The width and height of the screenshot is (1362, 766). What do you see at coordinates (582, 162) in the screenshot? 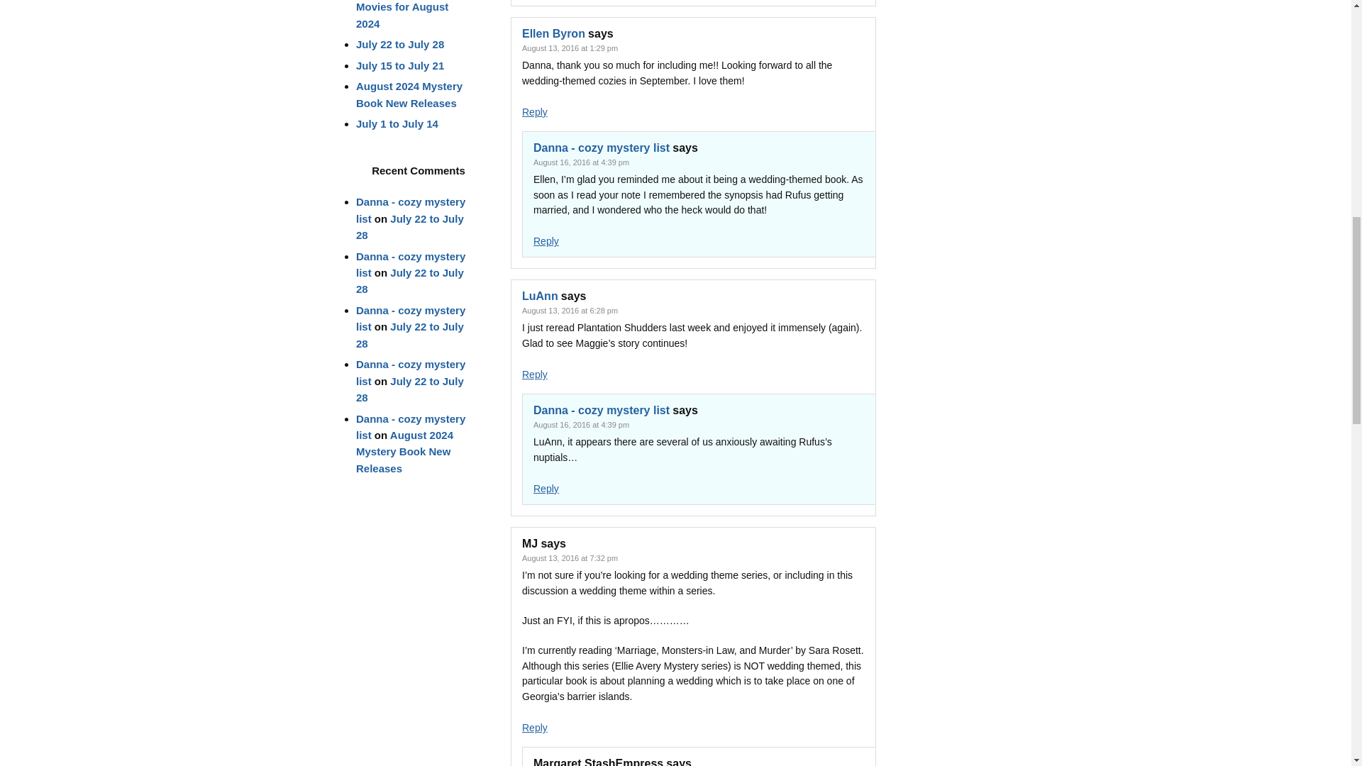
I see `August 16, 2016 at 4:39 pm` at bounding box center [582, 162].